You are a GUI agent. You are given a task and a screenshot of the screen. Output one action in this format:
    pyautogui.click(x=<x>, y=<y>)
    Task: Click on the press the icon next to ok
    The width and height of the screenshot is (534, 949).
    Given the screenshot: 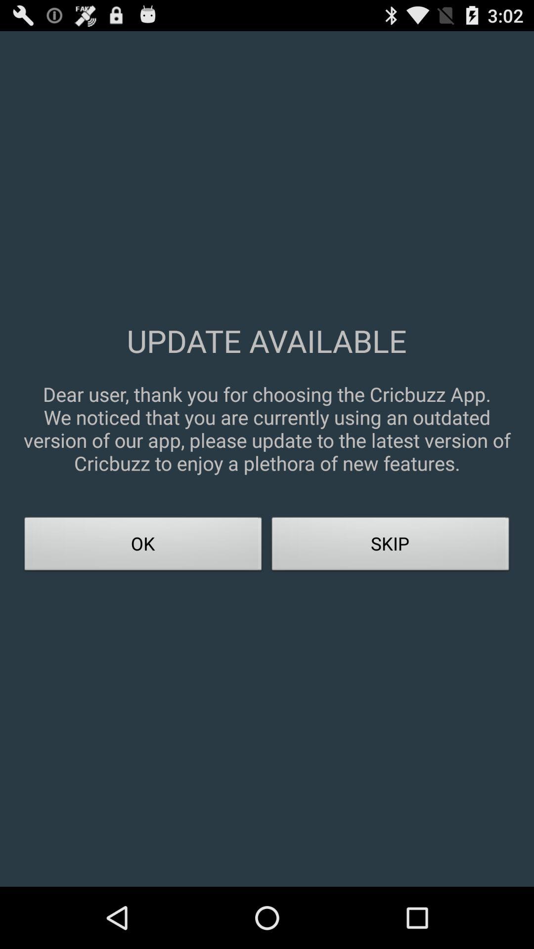 What is the action you would take?
    pyautogui.click(x=391, y=547)
    